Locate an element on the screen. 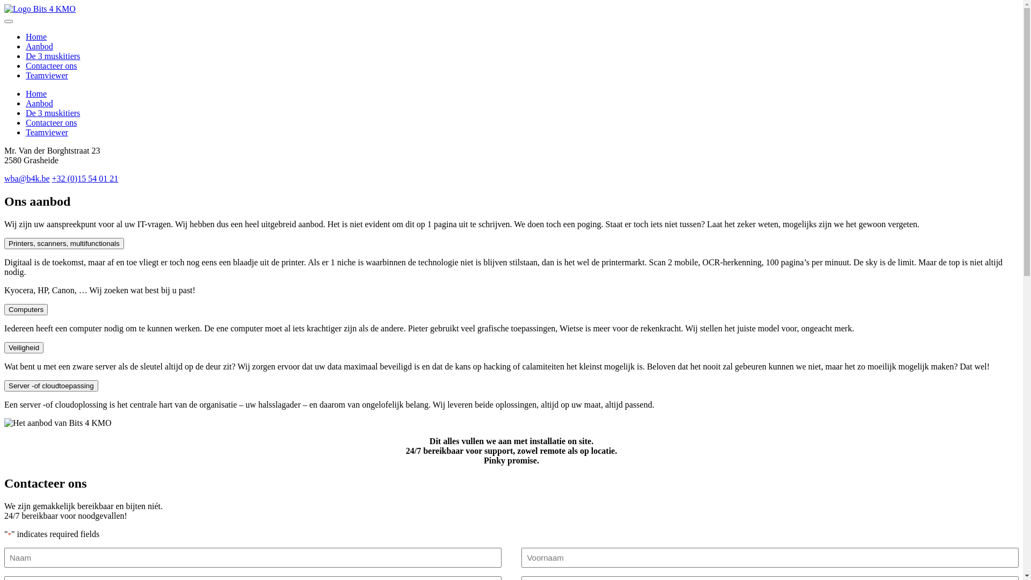  Contacteer ons is located at coordinates (52, 66).